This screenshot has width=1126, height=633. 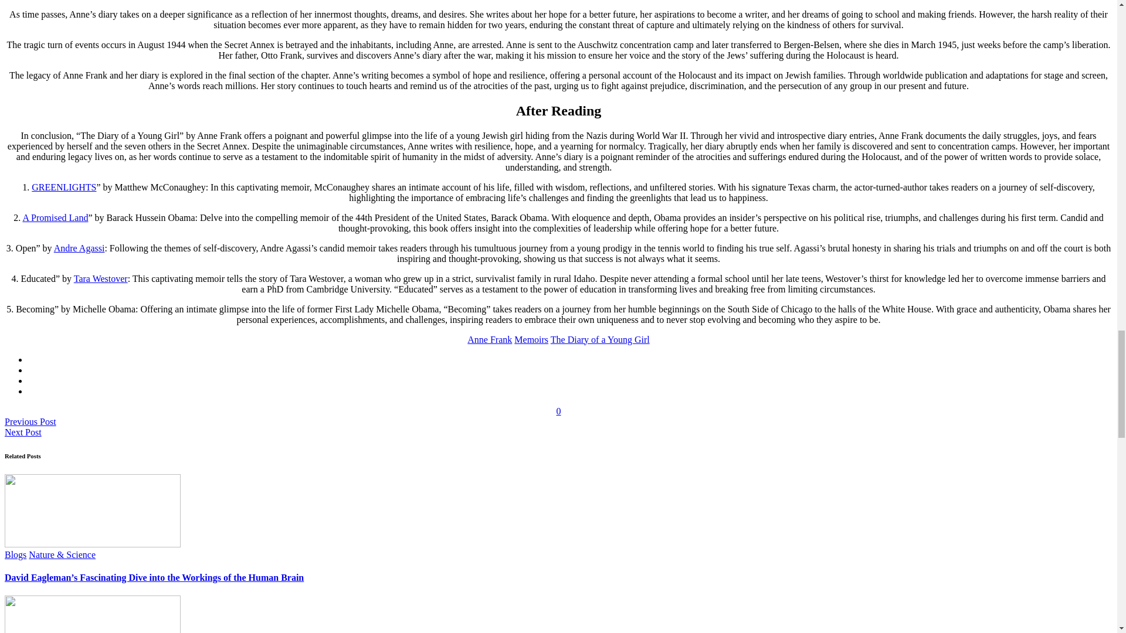 I want to click on GREENLIGHTS, so click(x=63, y=188).